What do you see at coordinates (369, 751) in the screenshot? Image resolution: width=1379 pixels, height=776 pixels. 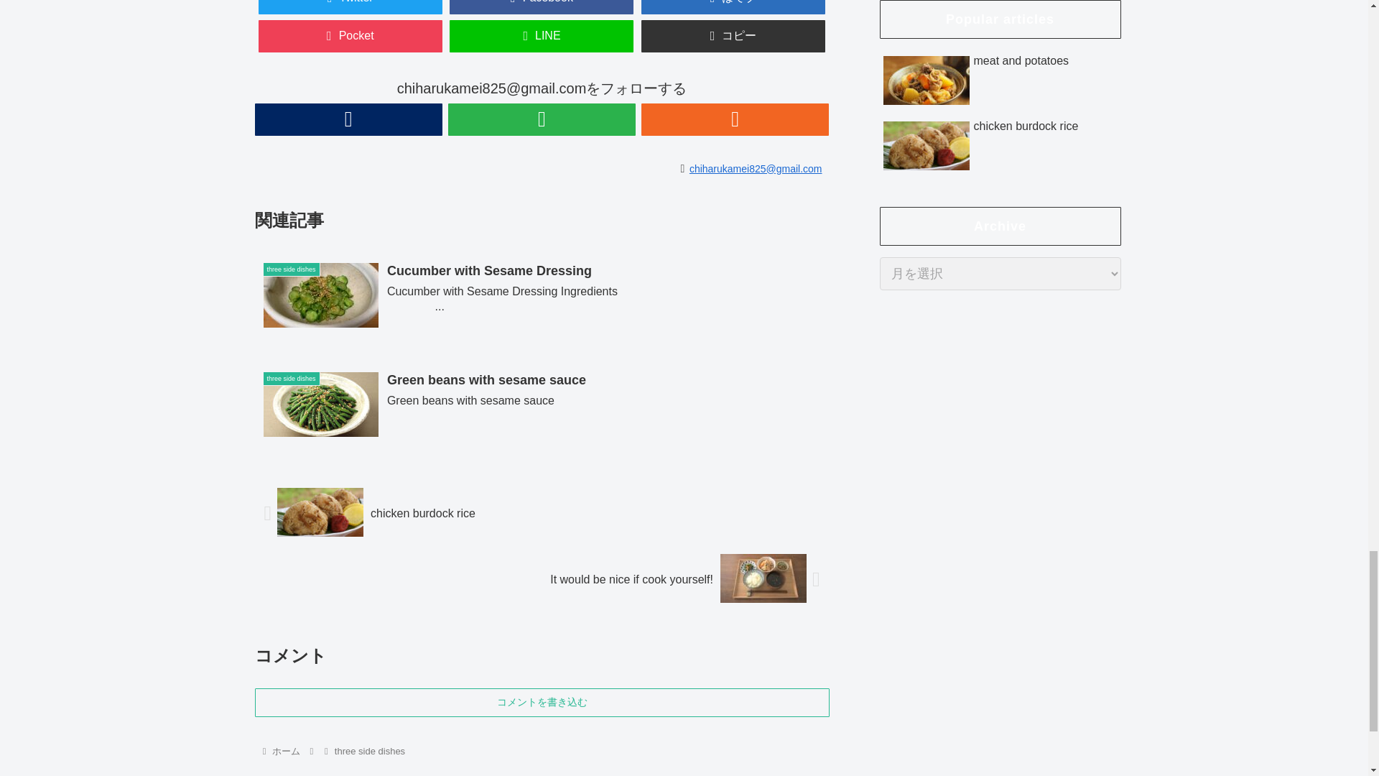 I see `three side dishes` at bounding box center [369, 751].